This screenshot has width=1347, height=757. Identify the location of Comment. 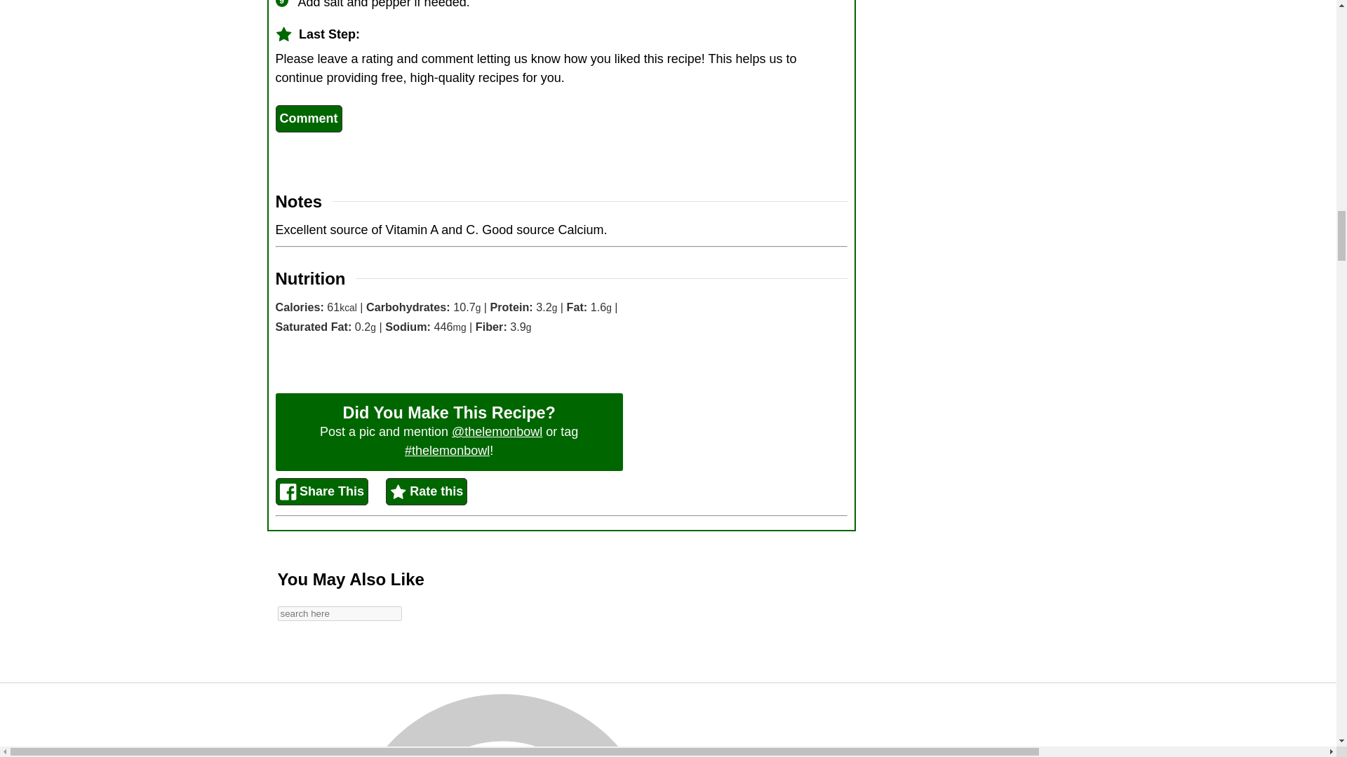
(308, 119).